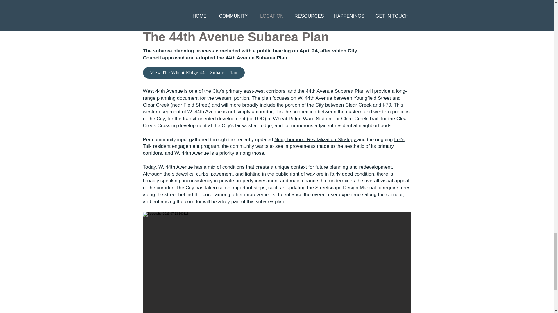 This screenshot has width=558, height=313. What do you see at coordinates (316, 139) in the screenshot?
I see `Neighborhood Revitalization Strategy ` at bounding box center [316, 139].